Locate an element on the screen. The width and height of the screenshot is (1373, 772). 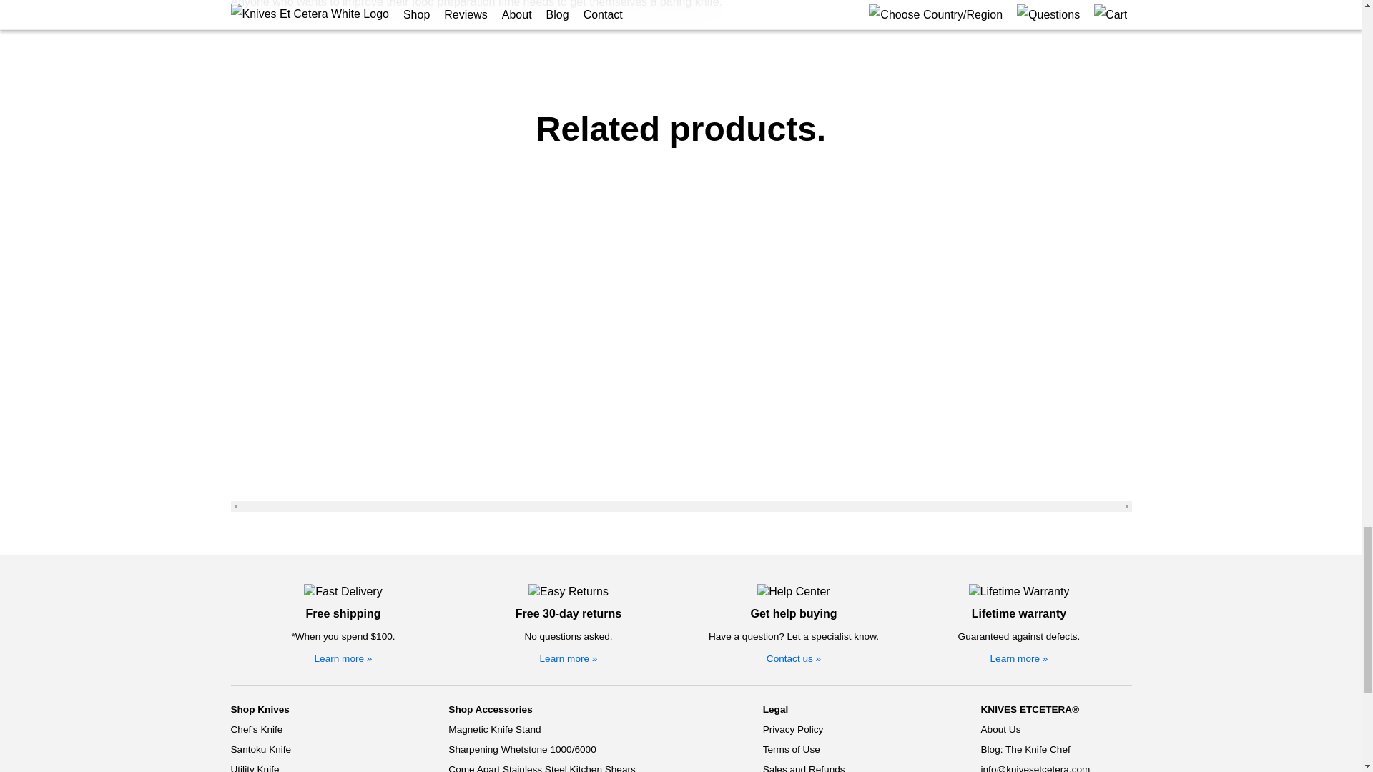
Easy Returns is located at coordinates (568, 272).